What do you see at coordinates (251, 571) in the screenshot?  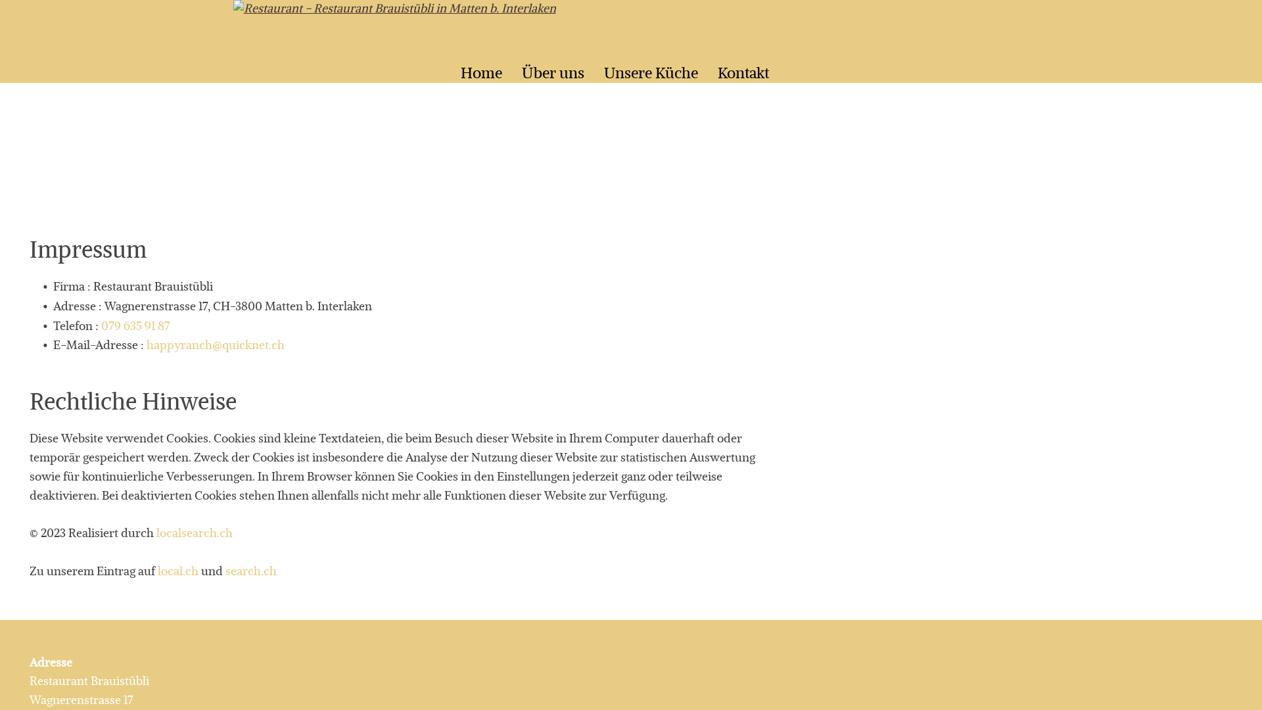 I see `search.ch` at bounding box center [251, 571].